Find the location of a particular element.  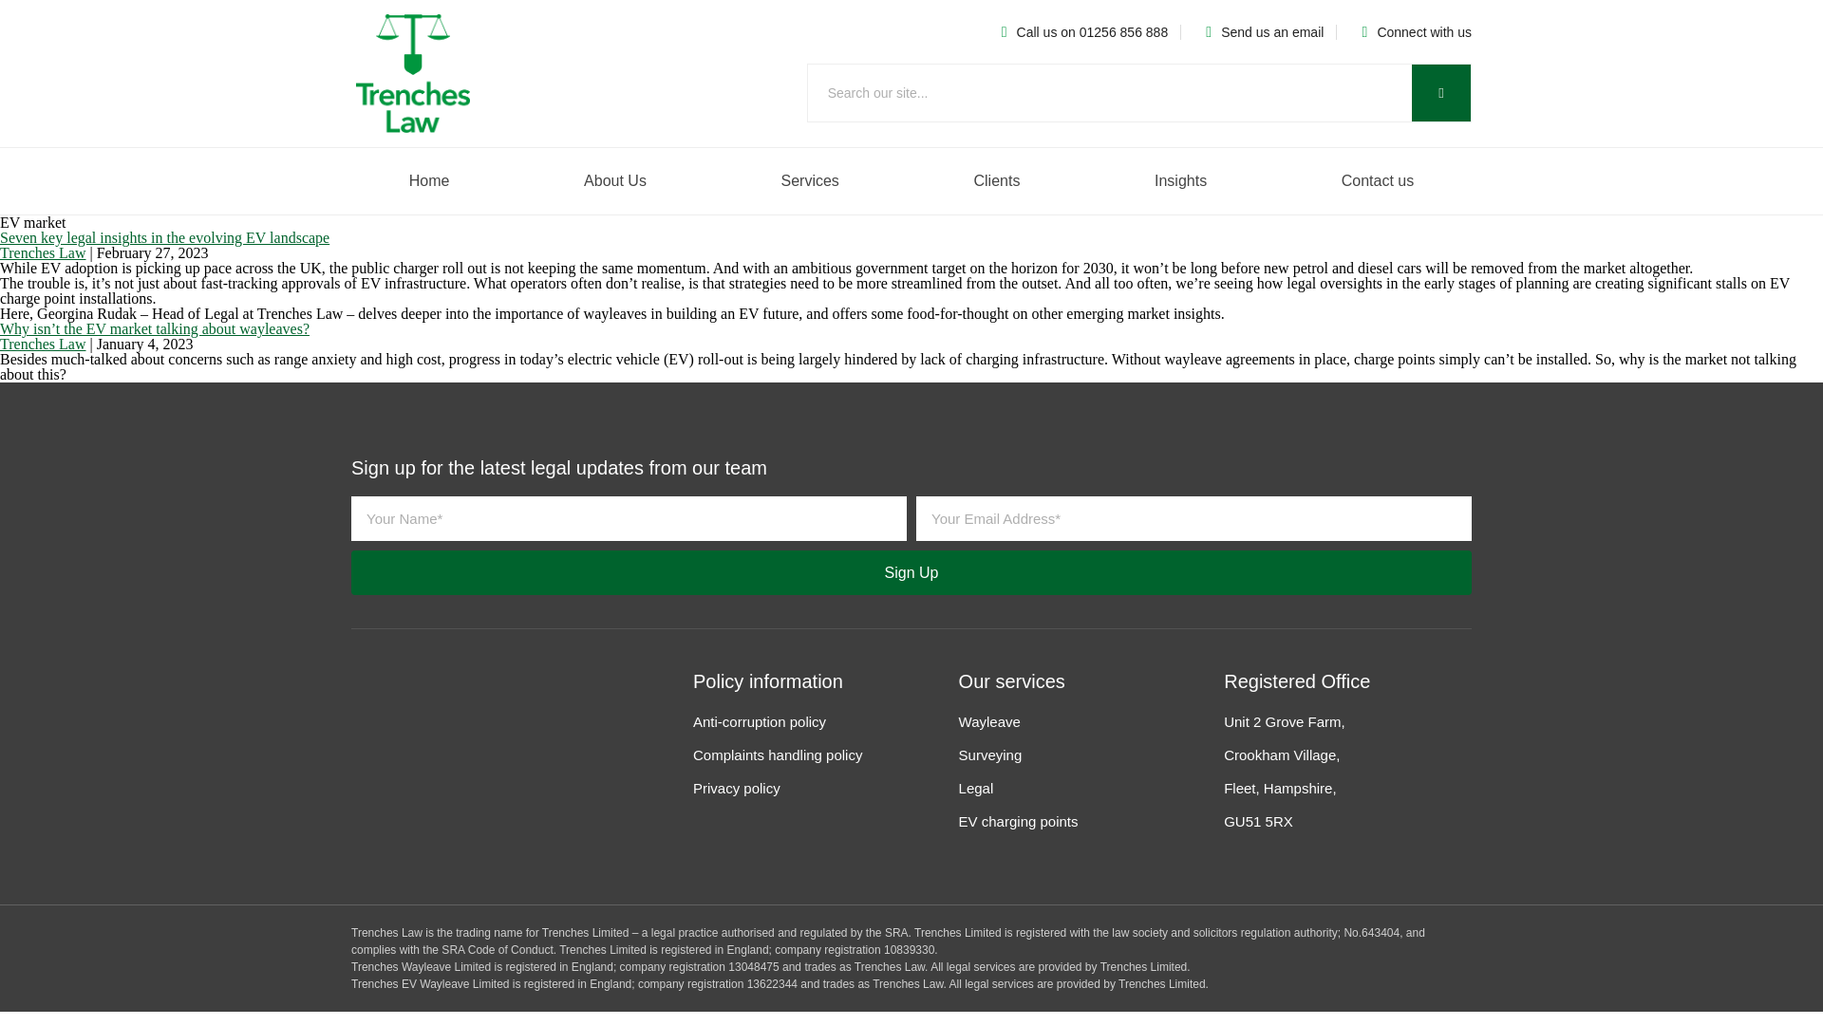

Contact us is located at coordinates (1377, 180).